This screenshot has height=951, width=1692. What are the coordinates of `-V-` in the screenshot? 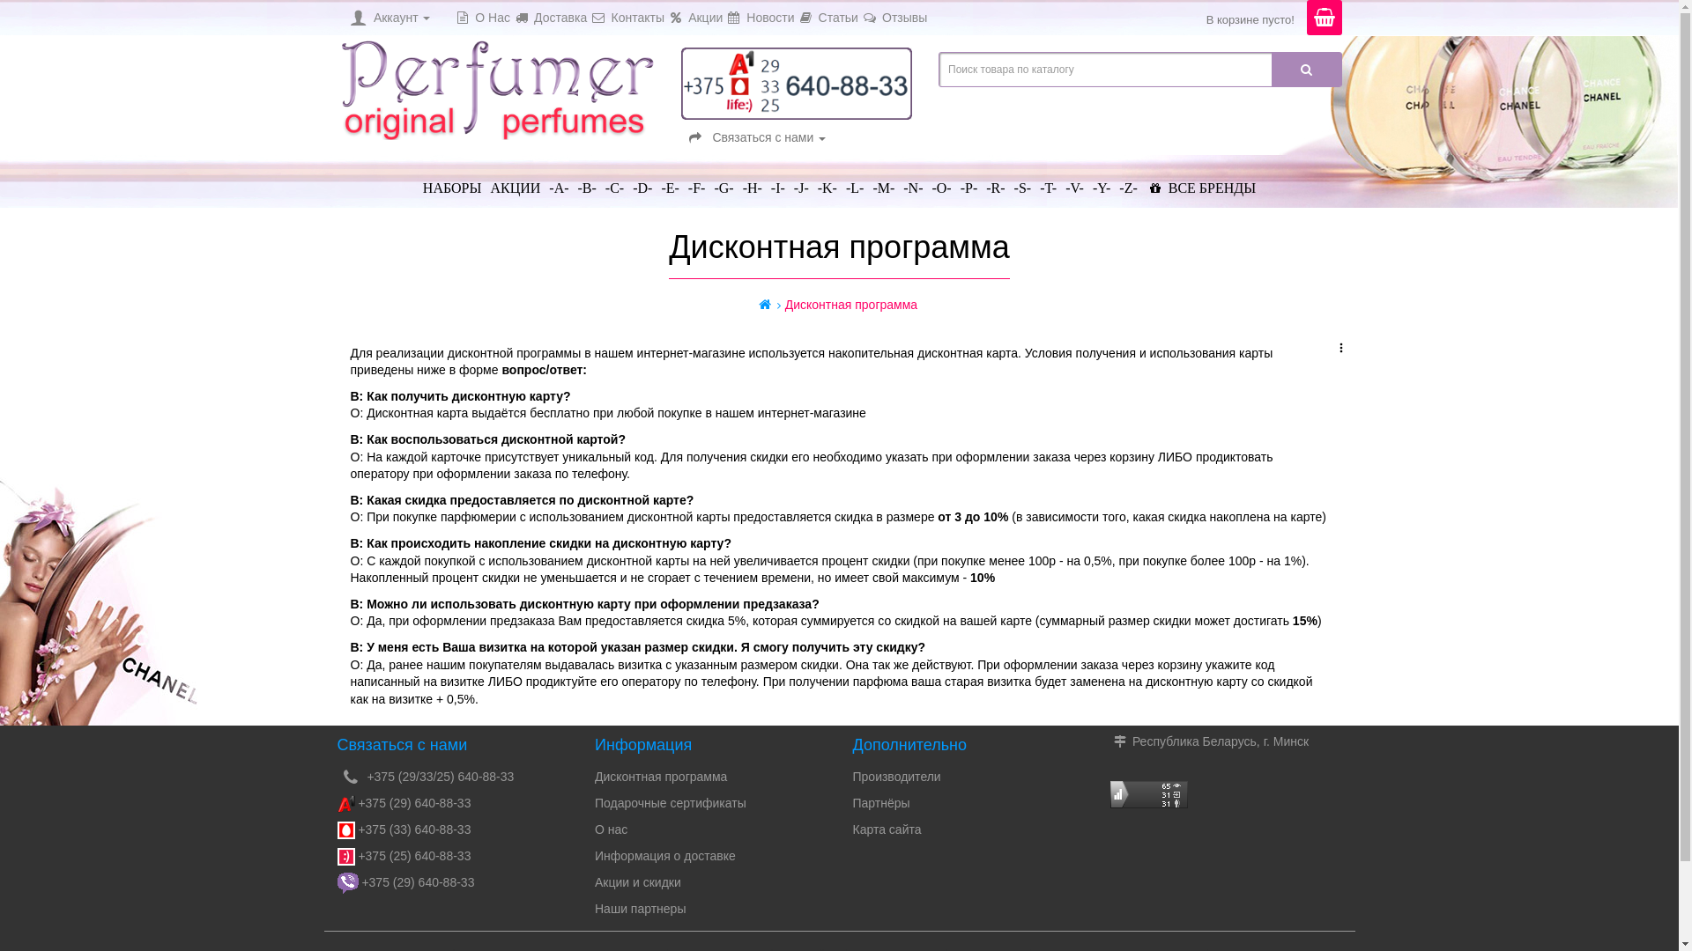 It's located at (1075, 181).